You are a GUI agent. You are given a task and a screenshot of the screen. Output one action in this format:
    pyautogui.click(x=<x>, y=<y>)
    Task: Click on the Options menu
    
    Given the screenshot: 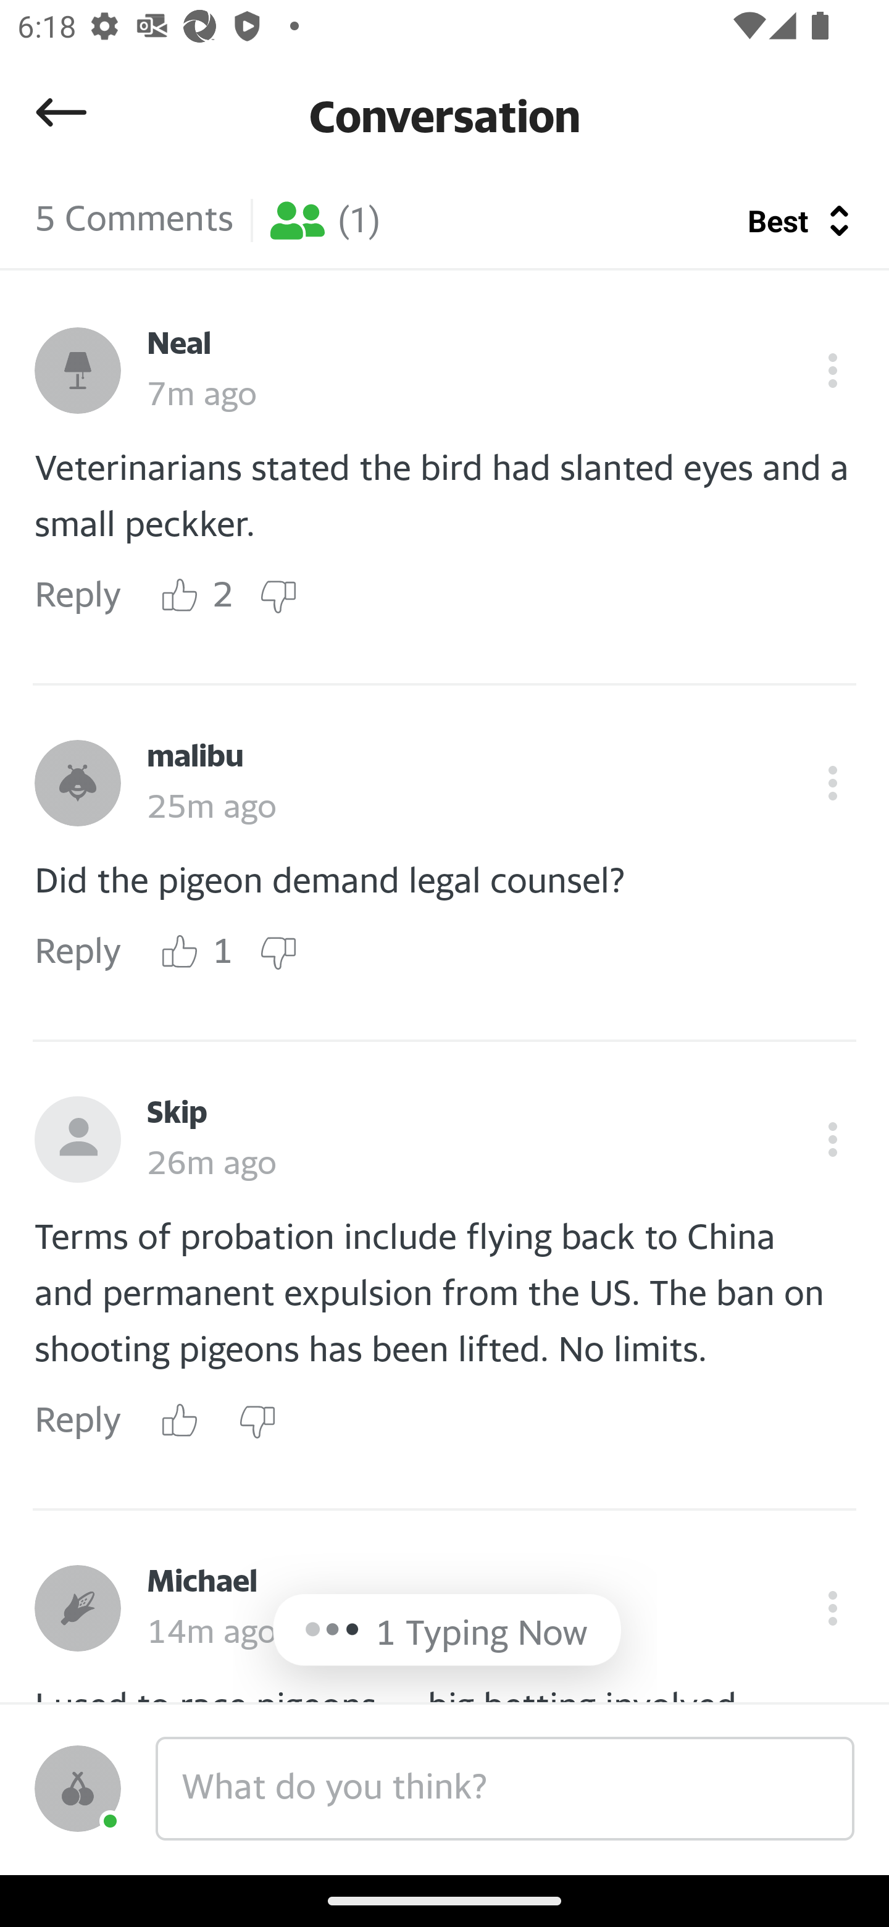 What is the action you would take?
    pyautogui.click(x=832, y=371)
    